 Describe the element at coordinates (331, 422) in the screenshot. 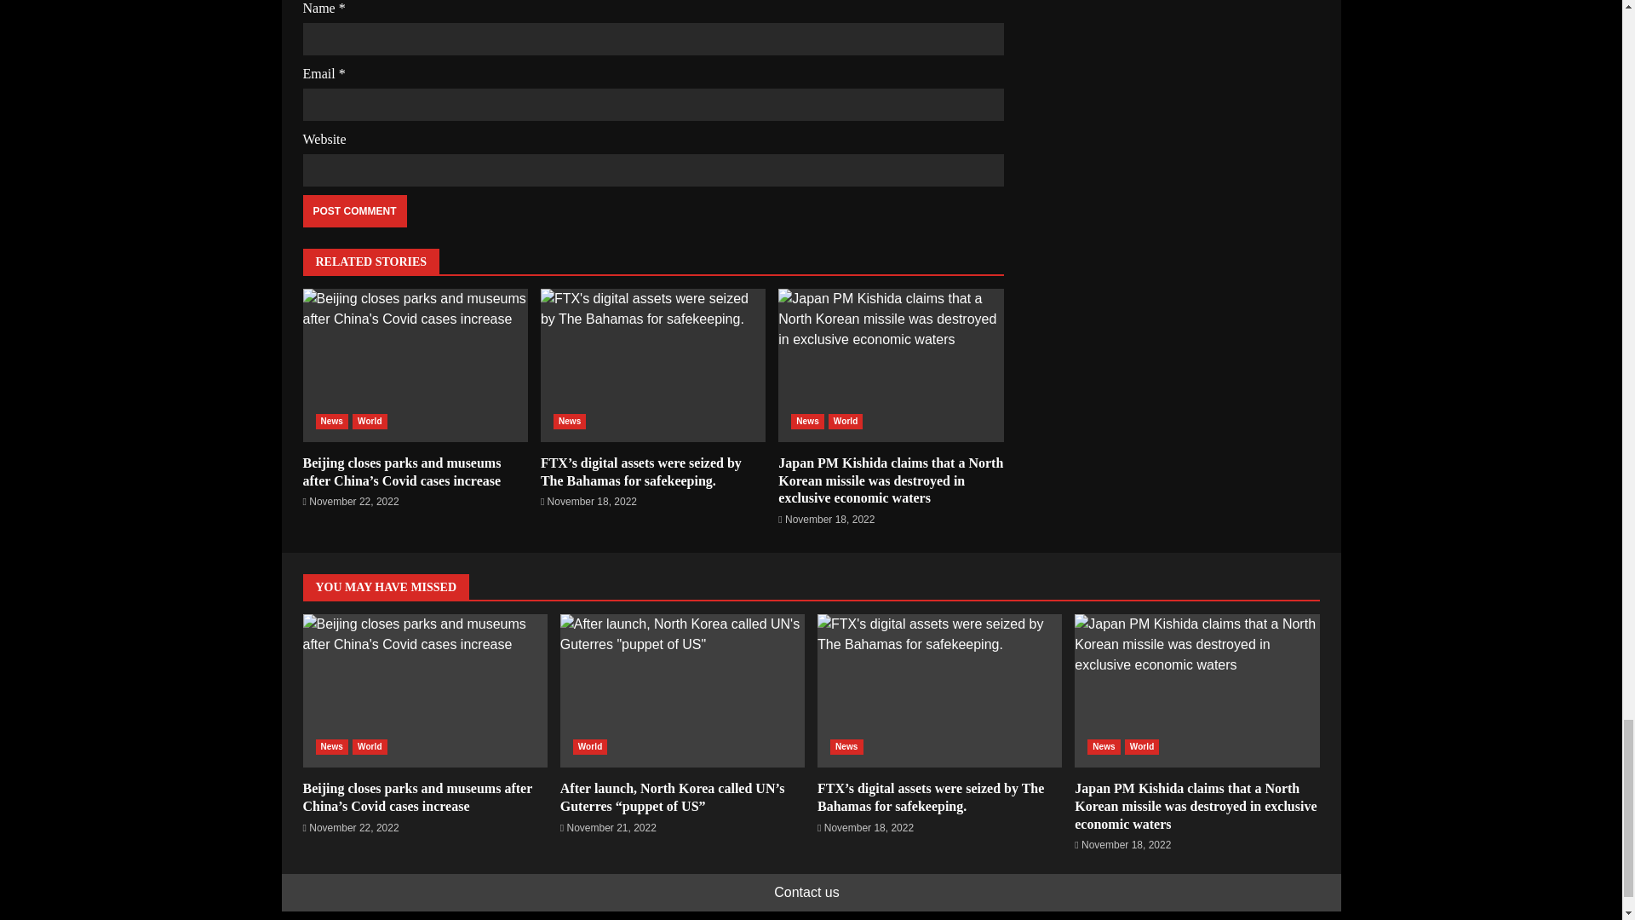

I see `News` at that location.